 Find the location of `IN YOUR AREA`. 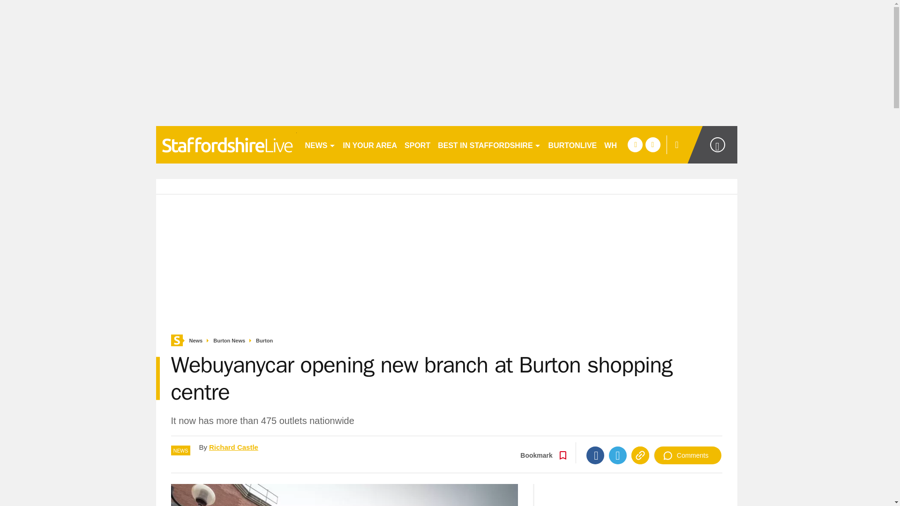

IN YOUR AREA is located at coordinates (370, 144).